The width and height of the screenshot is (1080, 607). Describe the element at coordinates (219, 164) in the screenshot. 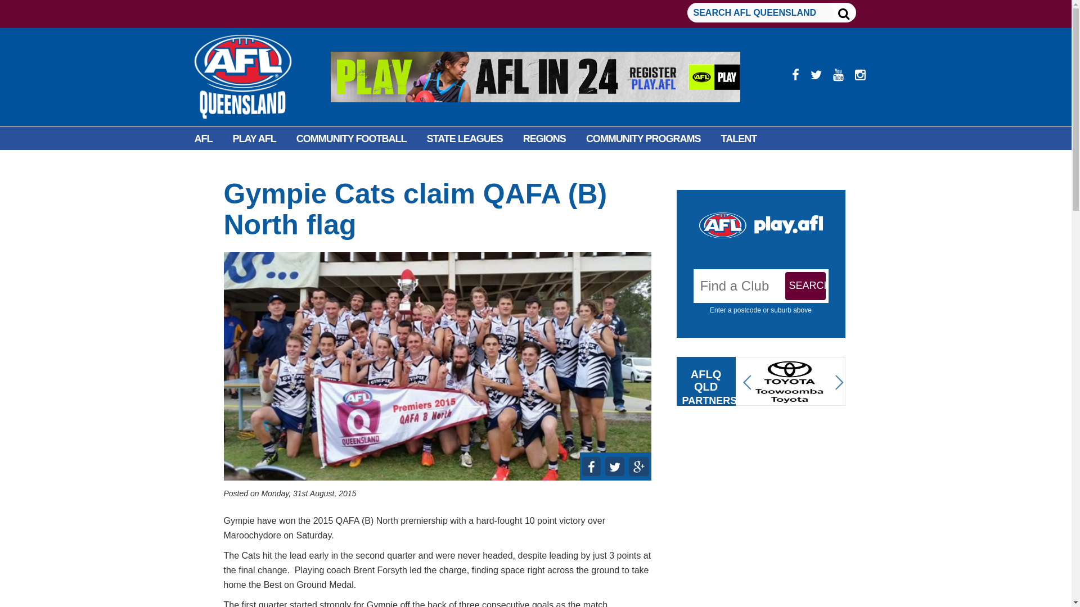

I see `FACILITIES` at that location.